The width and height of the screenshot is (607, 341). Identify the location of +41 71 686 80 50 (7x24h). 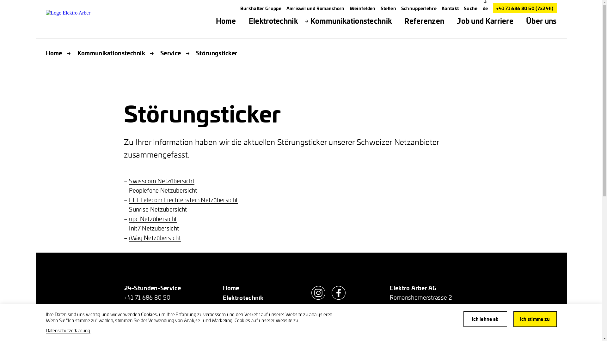
(525, 8).